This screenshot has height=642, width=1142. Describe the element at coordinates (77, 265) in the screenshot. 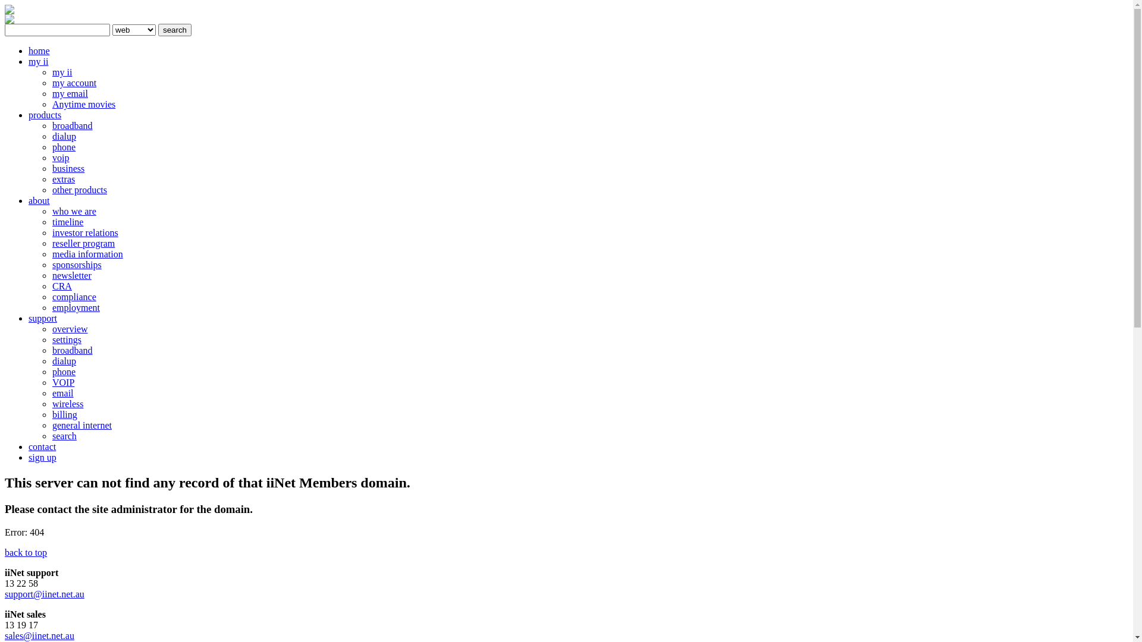

I see `sponsorships` at that location.